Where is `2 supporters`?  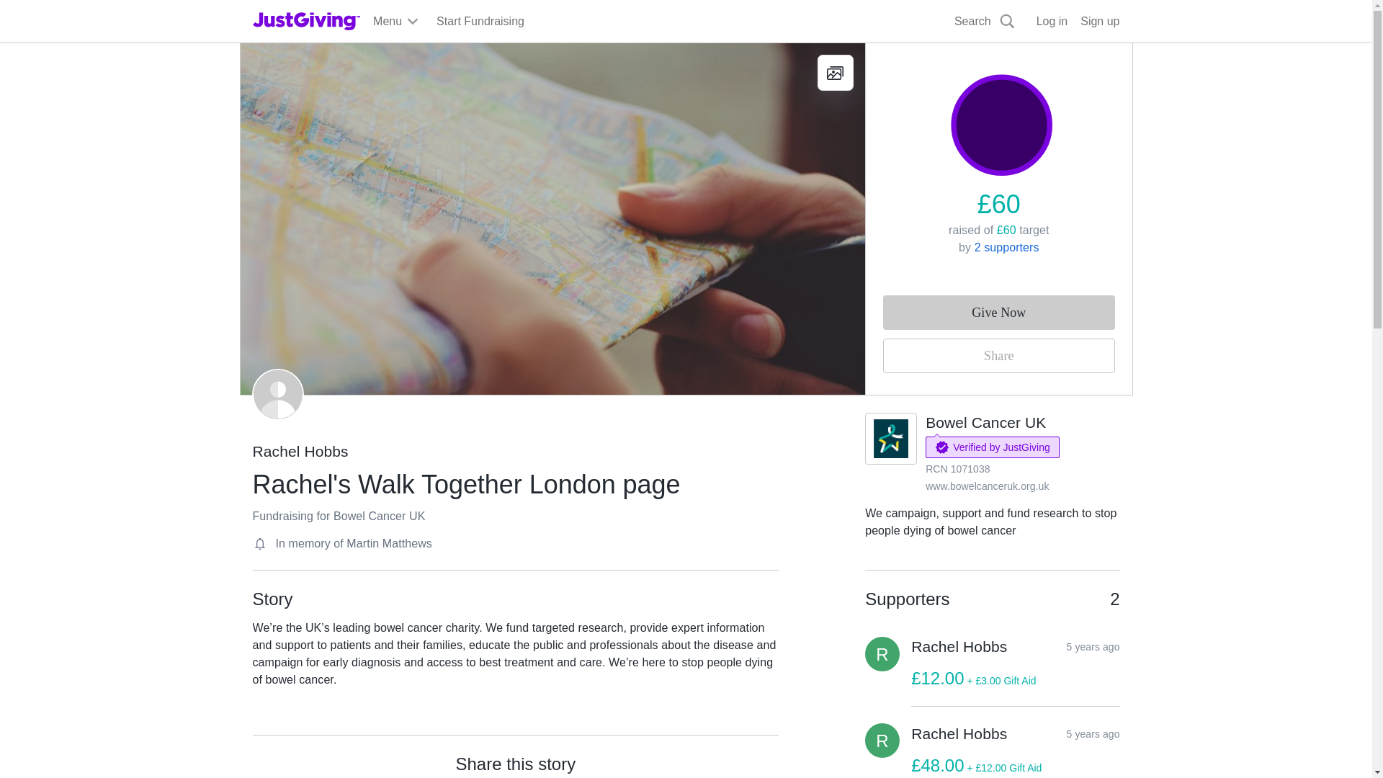
2 supporters is located at coordinates (1007, 247).